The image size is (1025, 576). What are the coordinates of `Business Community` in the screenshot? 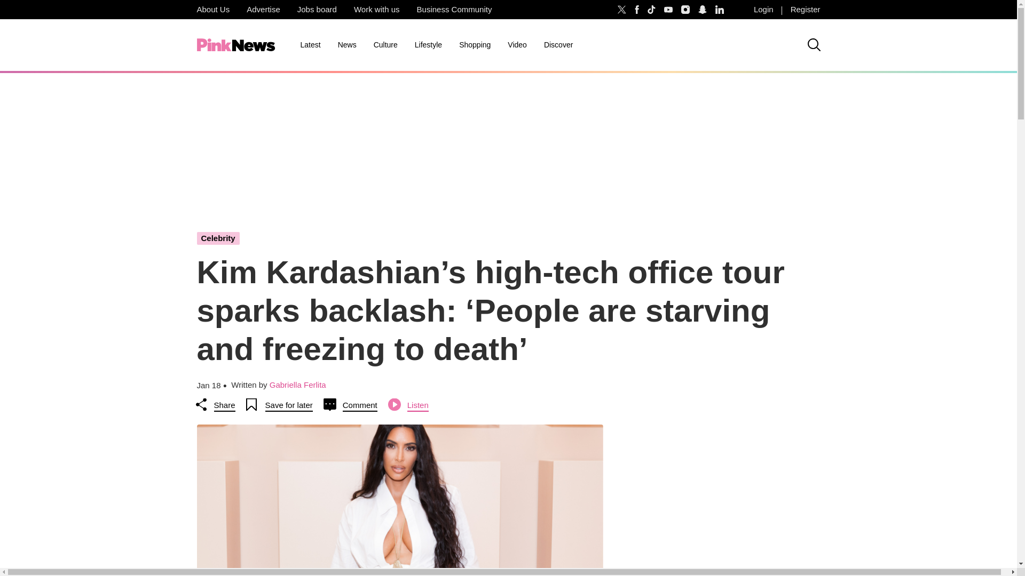 It's located at (454, 10).